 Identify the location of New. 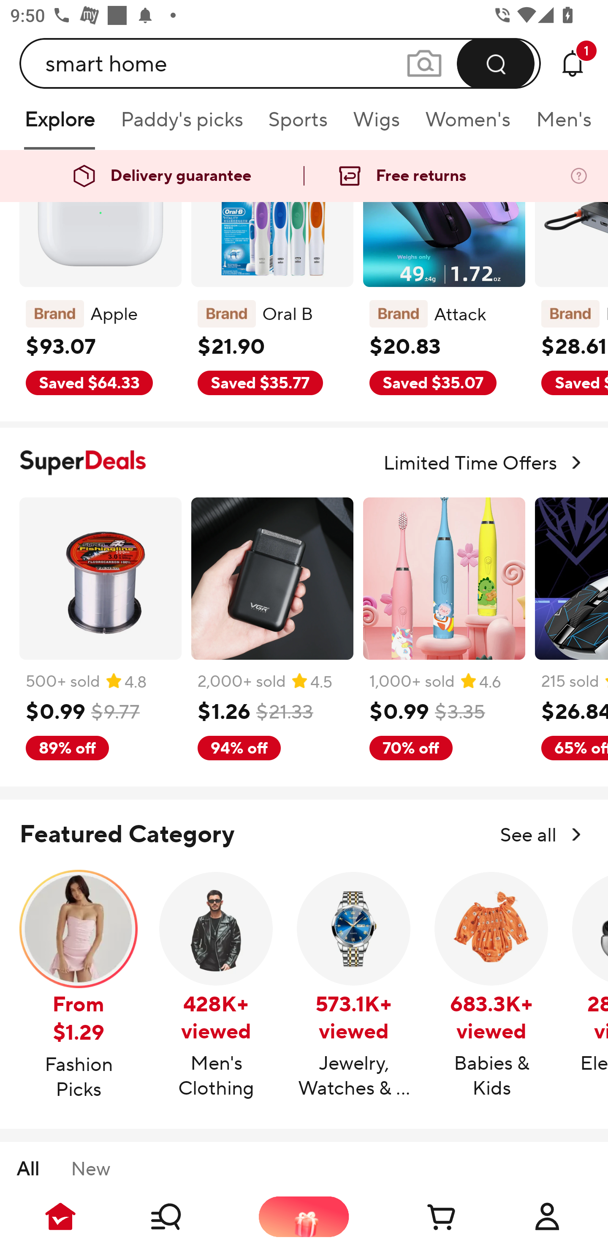
(90, 1170).